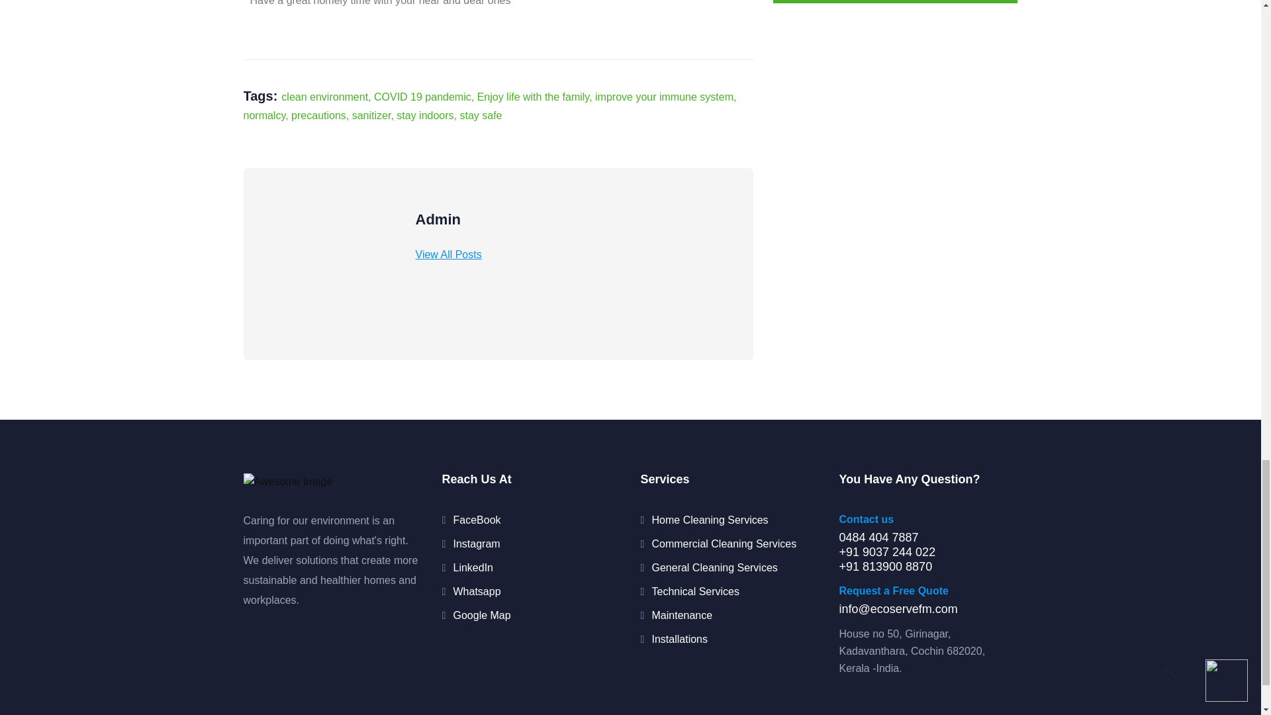 This screenshot has height=715, width=1271. I want to click on View All Posts, so click(448, 254).